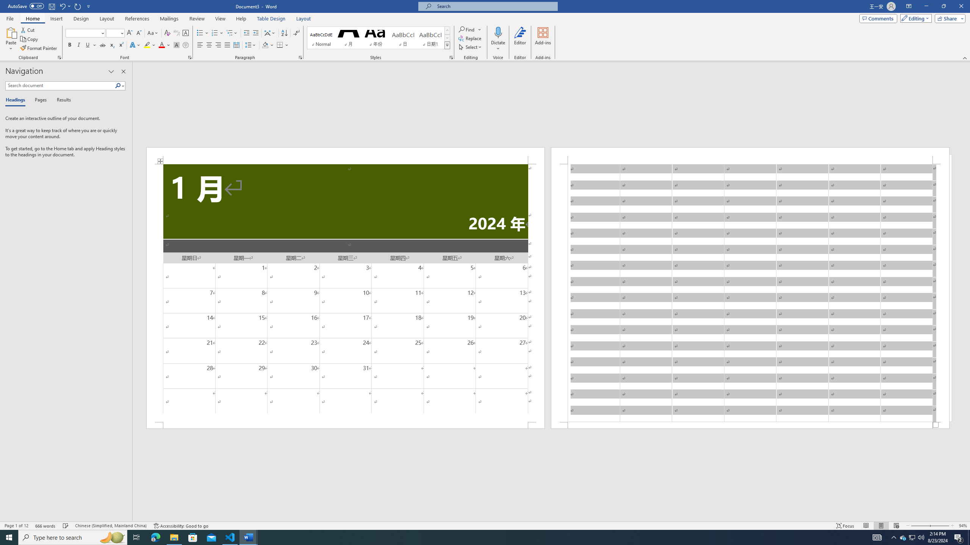 This screenshot has width=970, height=545. Describe the element at coordinates (200, 45) in the screenshot. I see `Align Left` at that location.